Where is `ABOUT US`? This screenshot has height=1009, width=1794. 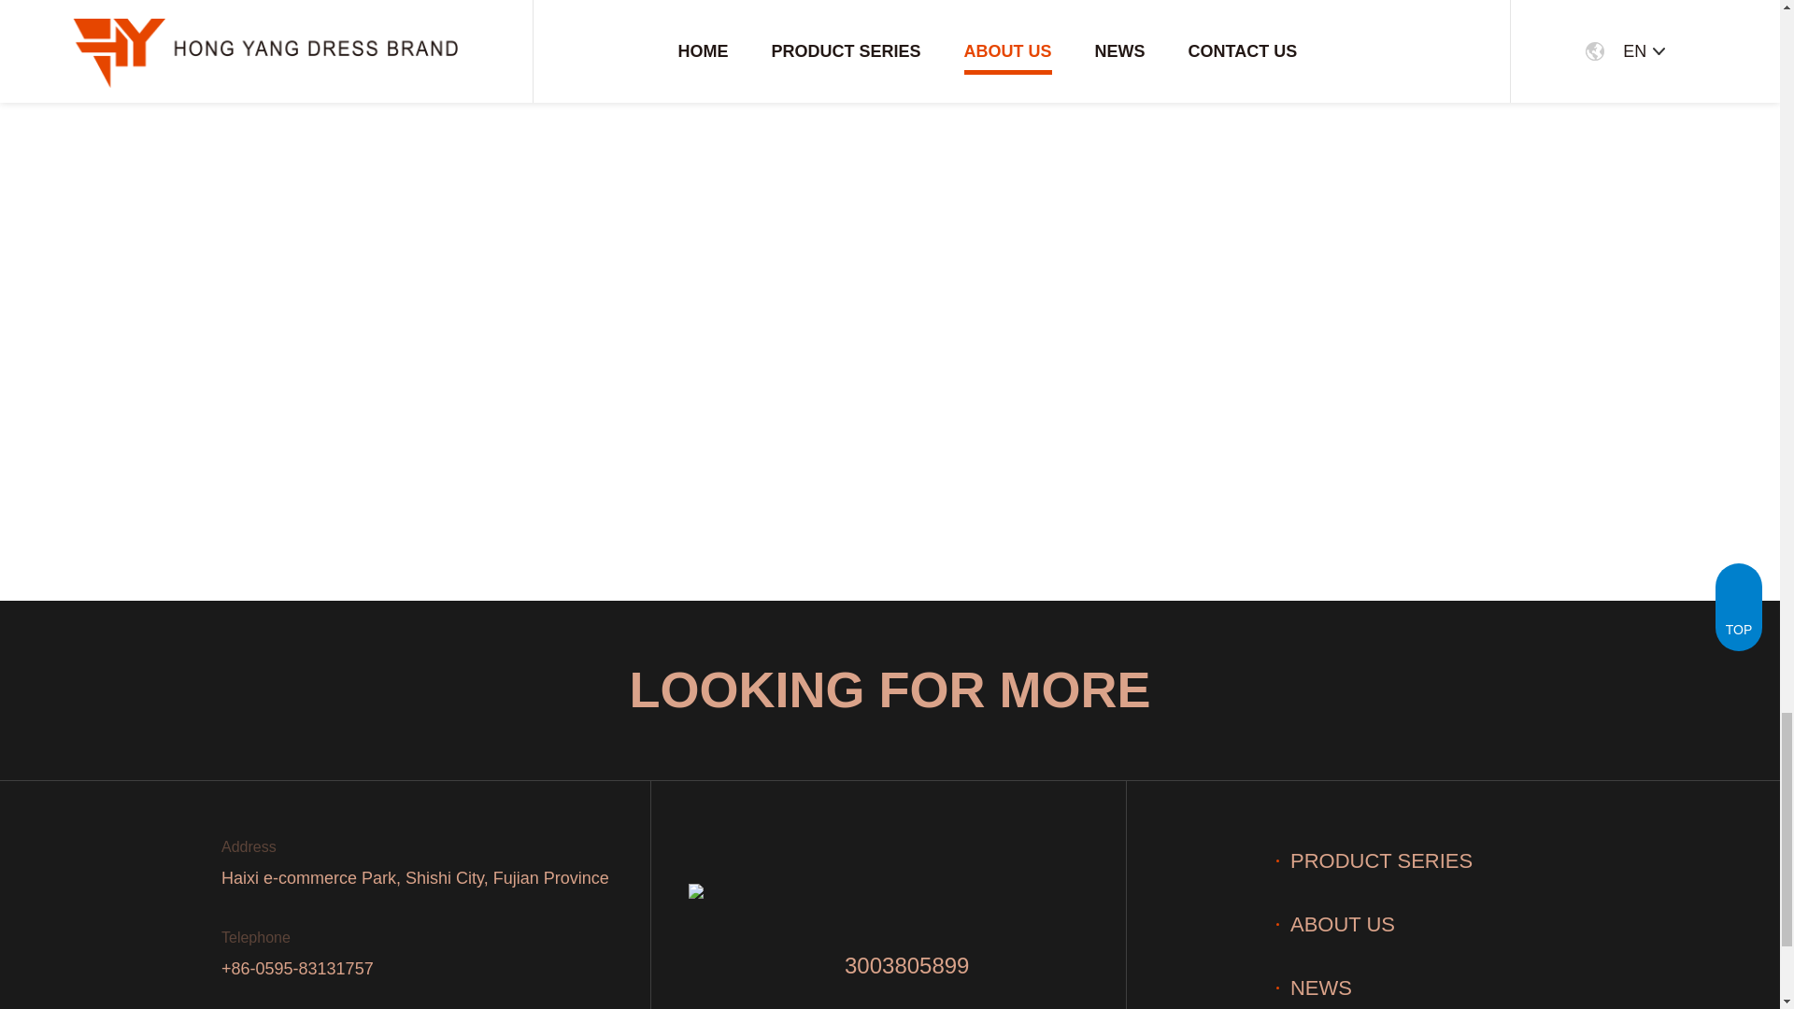
ABOUT US is located at coordinates (1335, 925).